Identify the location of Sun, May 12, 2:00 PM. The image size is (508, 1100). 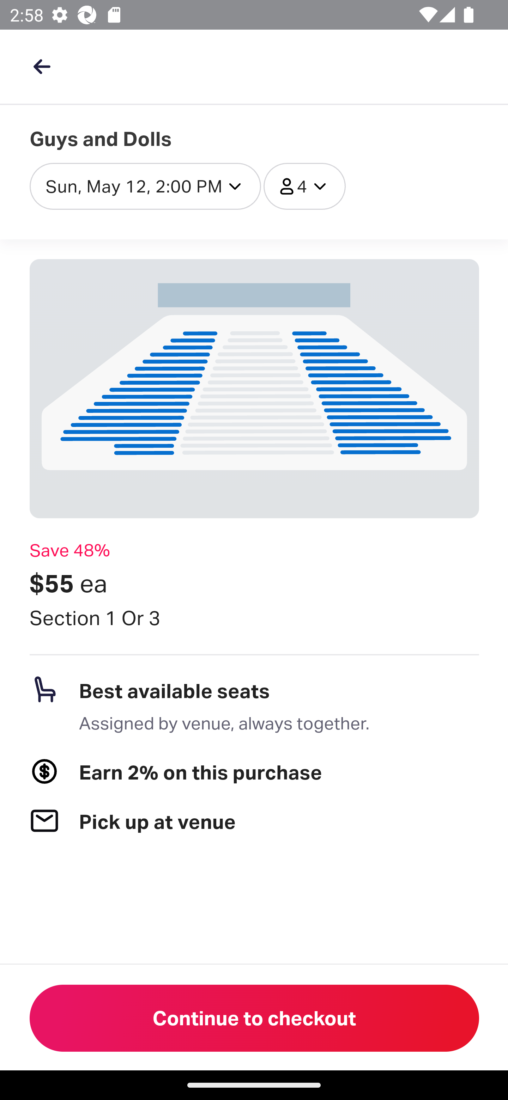
(145, 186).